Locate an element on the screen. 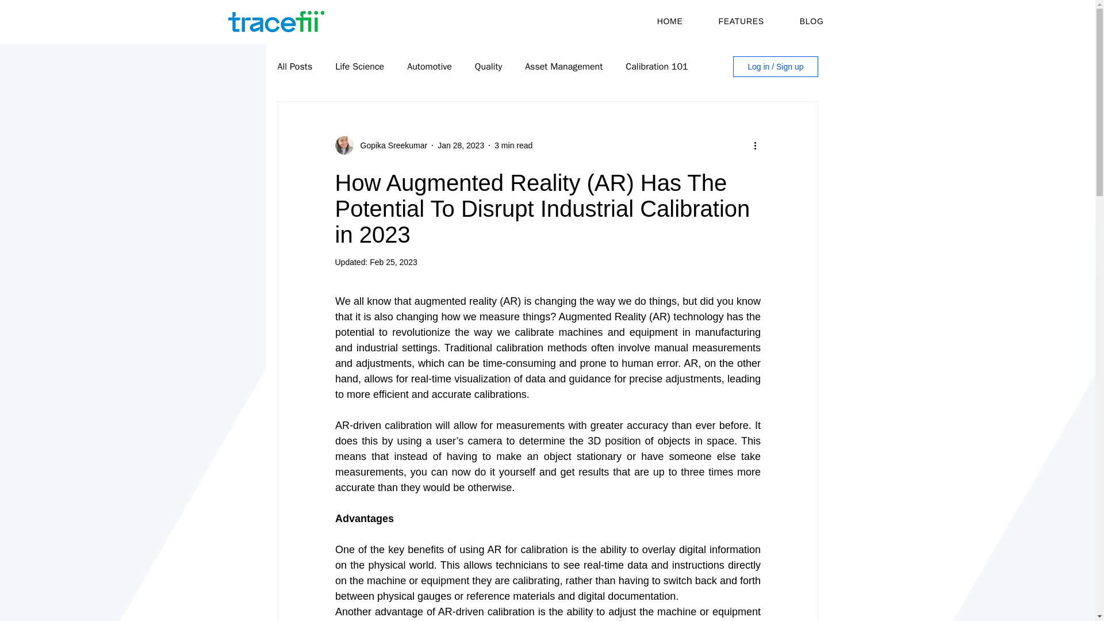 The width and height of the screenshot is (1104, 621). 3 min read is located at coordinates (513, 145).